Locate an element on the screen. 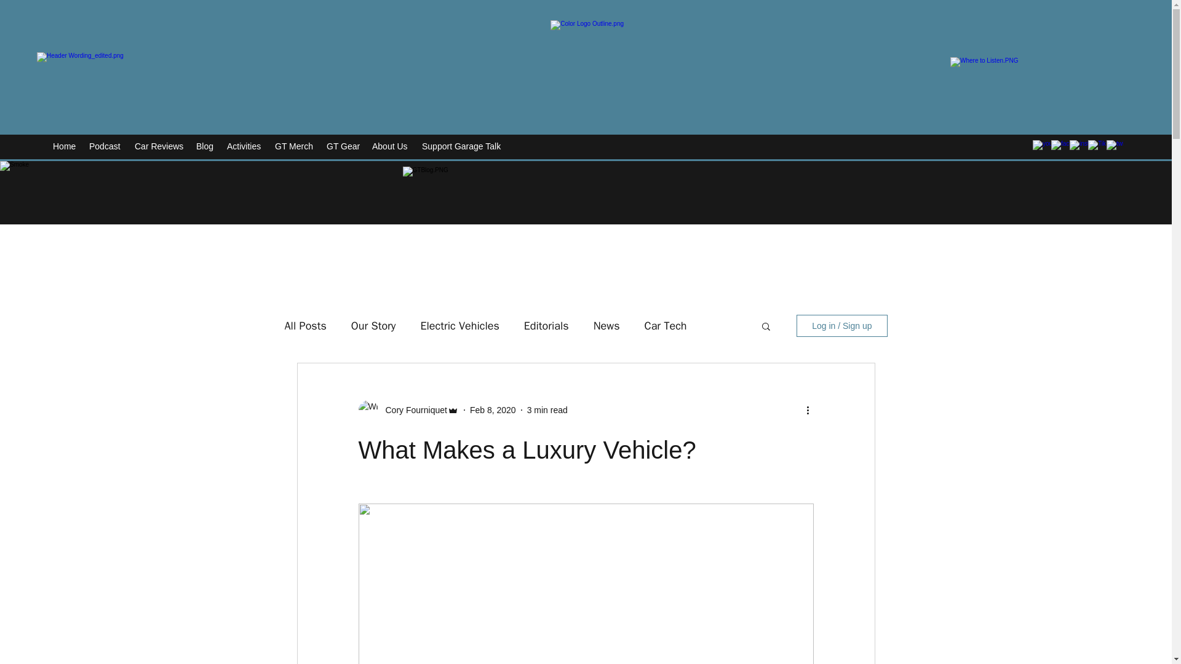 The height and width of the screenshot is (664, 1181). Podcast is located at coordinates (106, 146).